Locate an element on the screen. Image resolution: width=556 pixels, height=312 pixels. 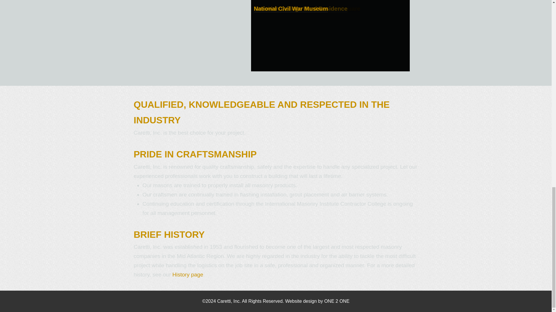
Cabelas is located at coordinates (265, 9).